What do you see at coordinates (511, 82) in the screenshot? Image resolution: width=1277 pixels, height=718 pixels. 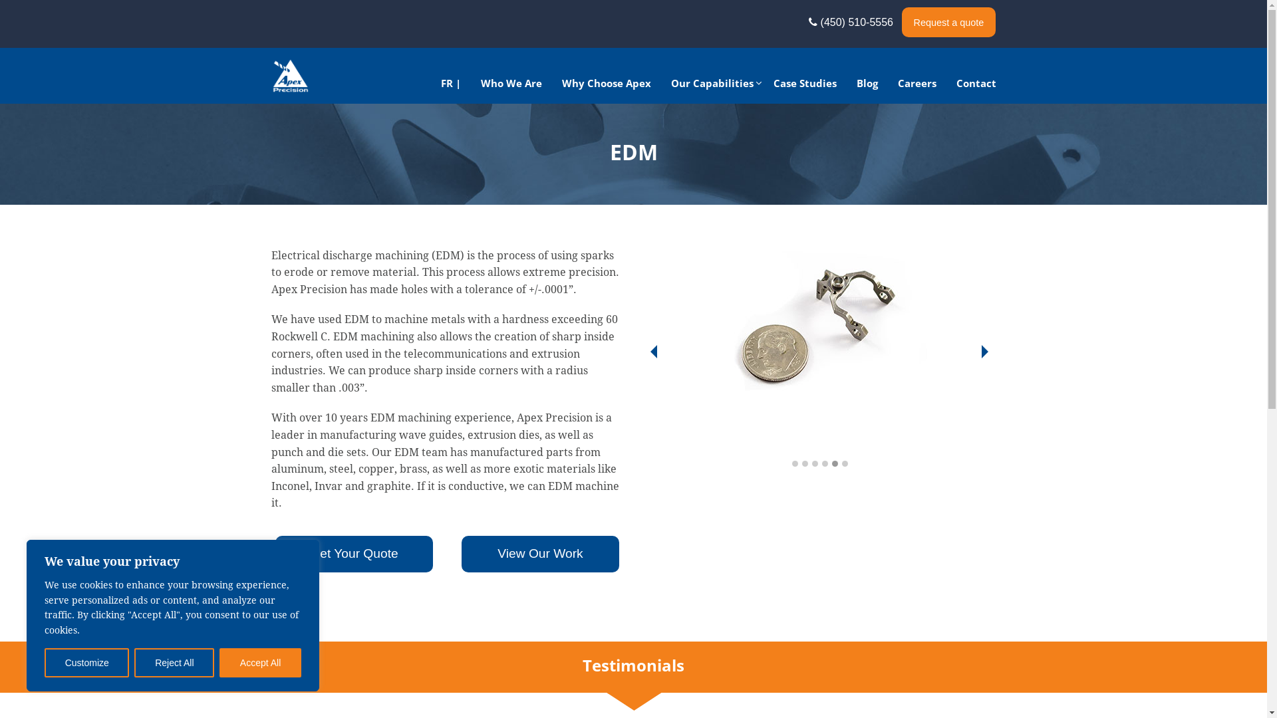 I see `Who We Are` at bounding box center [511, 82].